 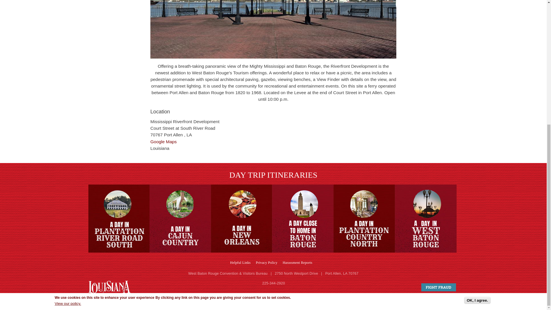 What do you see at coordinates (119, 218) in the screenshot?
I see `West Baton Rouge Itineraries` at bounding box center [119, 218].